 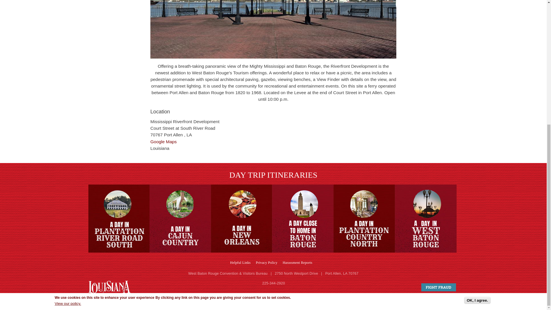 What do you see at coordinates (119, 218) in the screenshot?
I see `West Baton Rouge Itineraries` at bounding box center [119, 218].